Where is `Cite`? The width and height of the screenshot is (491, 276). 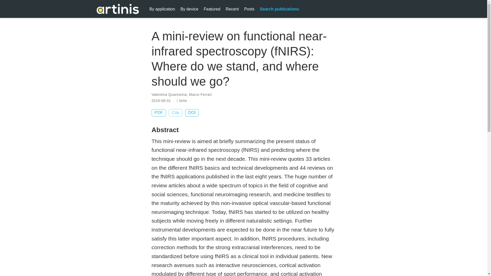
Cite is located at coordinates (175, 112).